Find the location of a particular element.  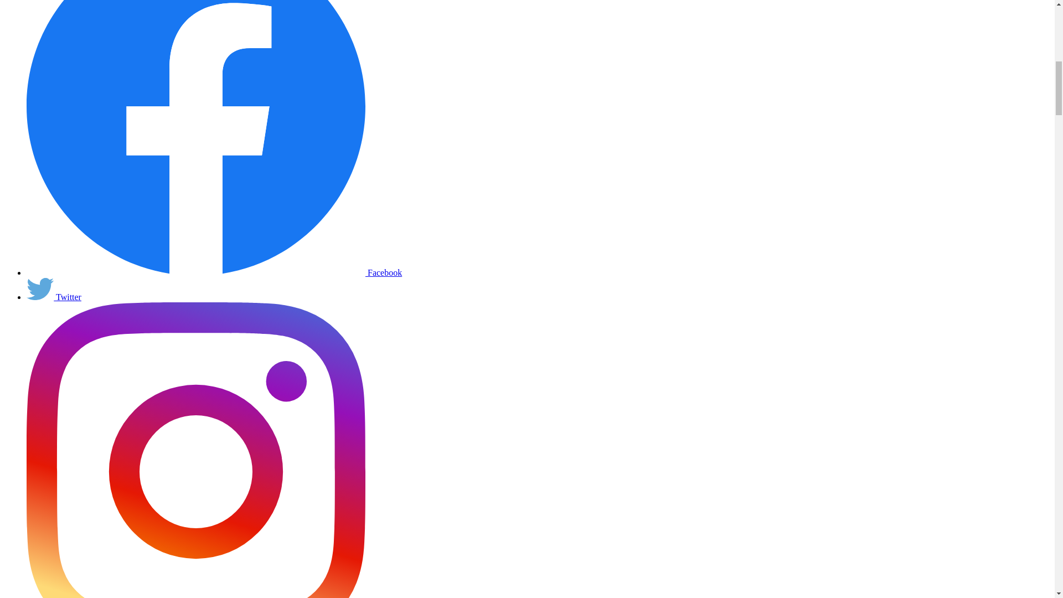

Facebook is located at coordinates (214, 272).